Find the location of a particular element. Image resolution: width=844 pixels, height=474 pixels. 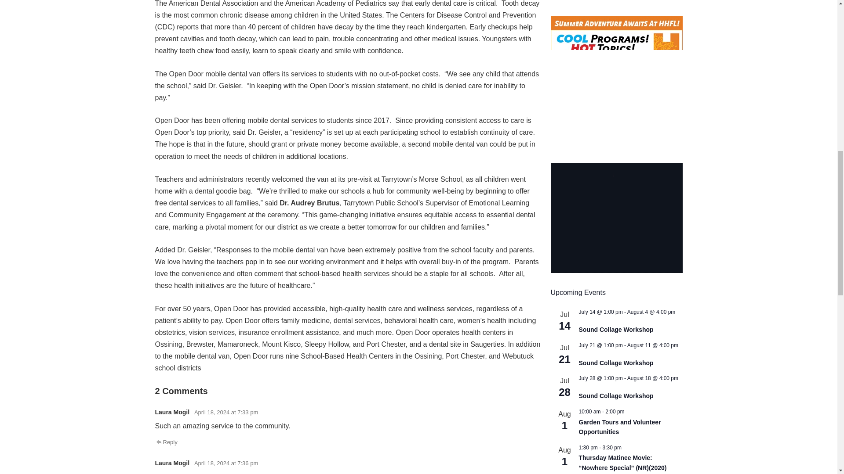

Sound Collage Workshop is located at coordinates (615, 330).